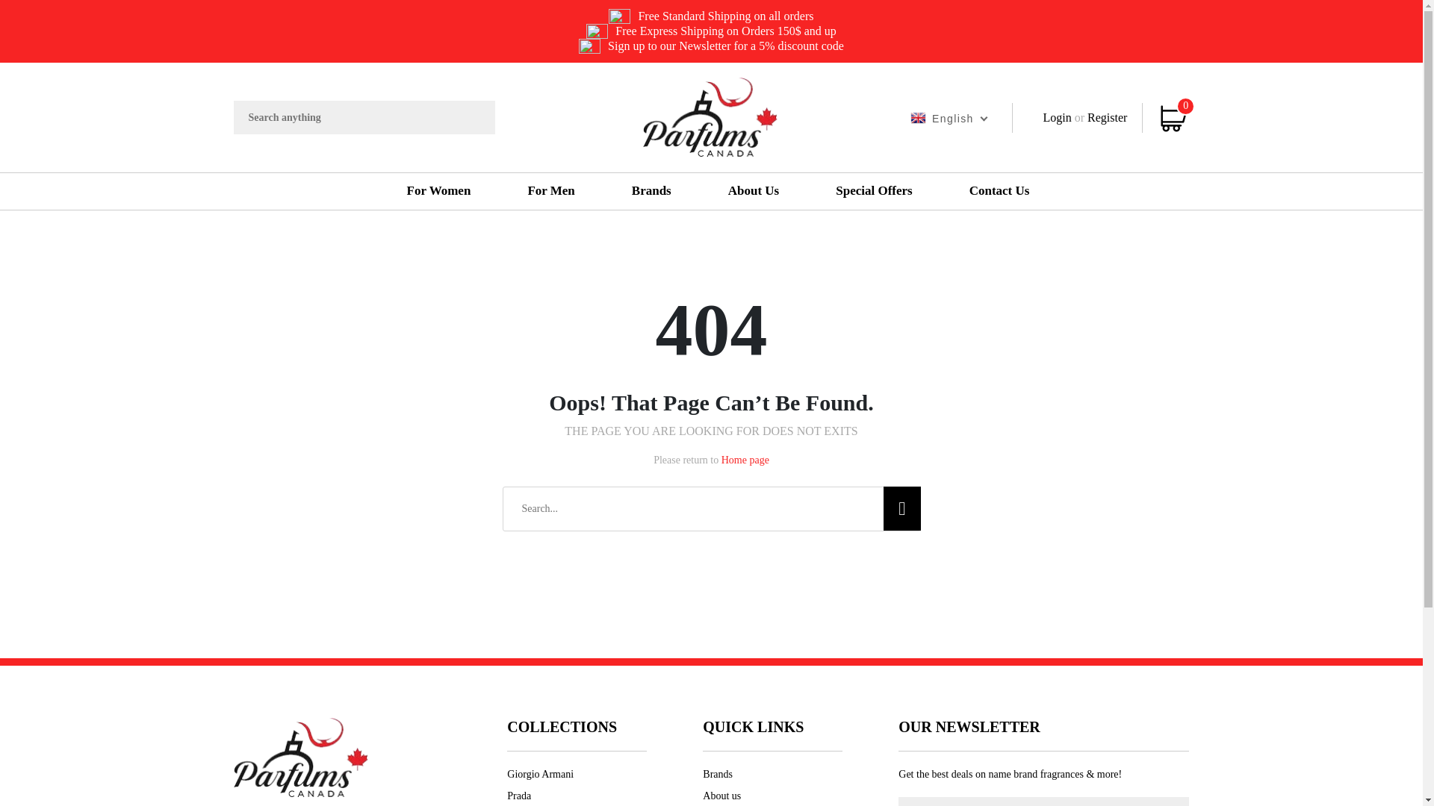  Describe the element at coordinates (999, 191) in the screenshot. I see `Contact Us` at that location.